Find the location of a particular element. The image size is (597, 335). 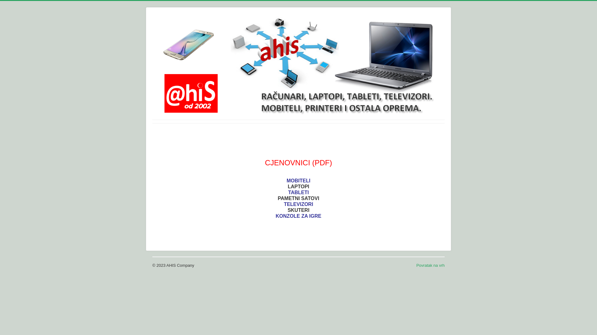

Povratak na vrh is located at coordinates (430, 266).